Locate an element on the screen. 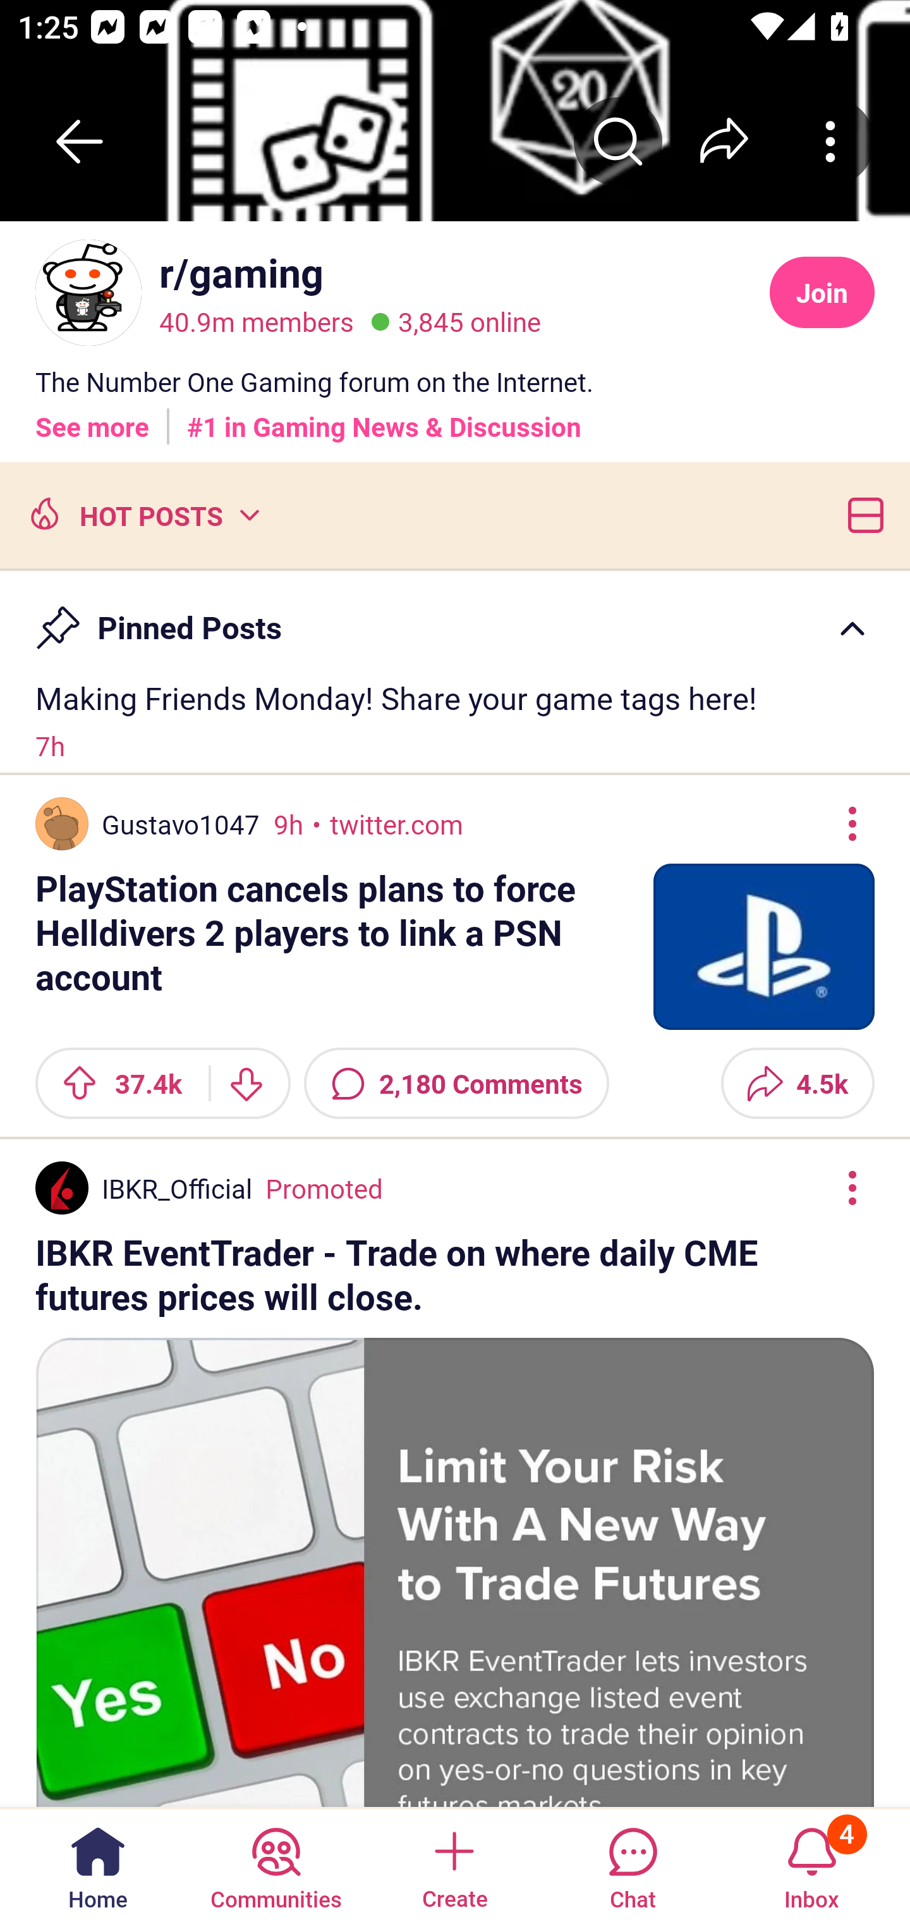  Search r/﻿gaming is located at coordinates (618, 141).